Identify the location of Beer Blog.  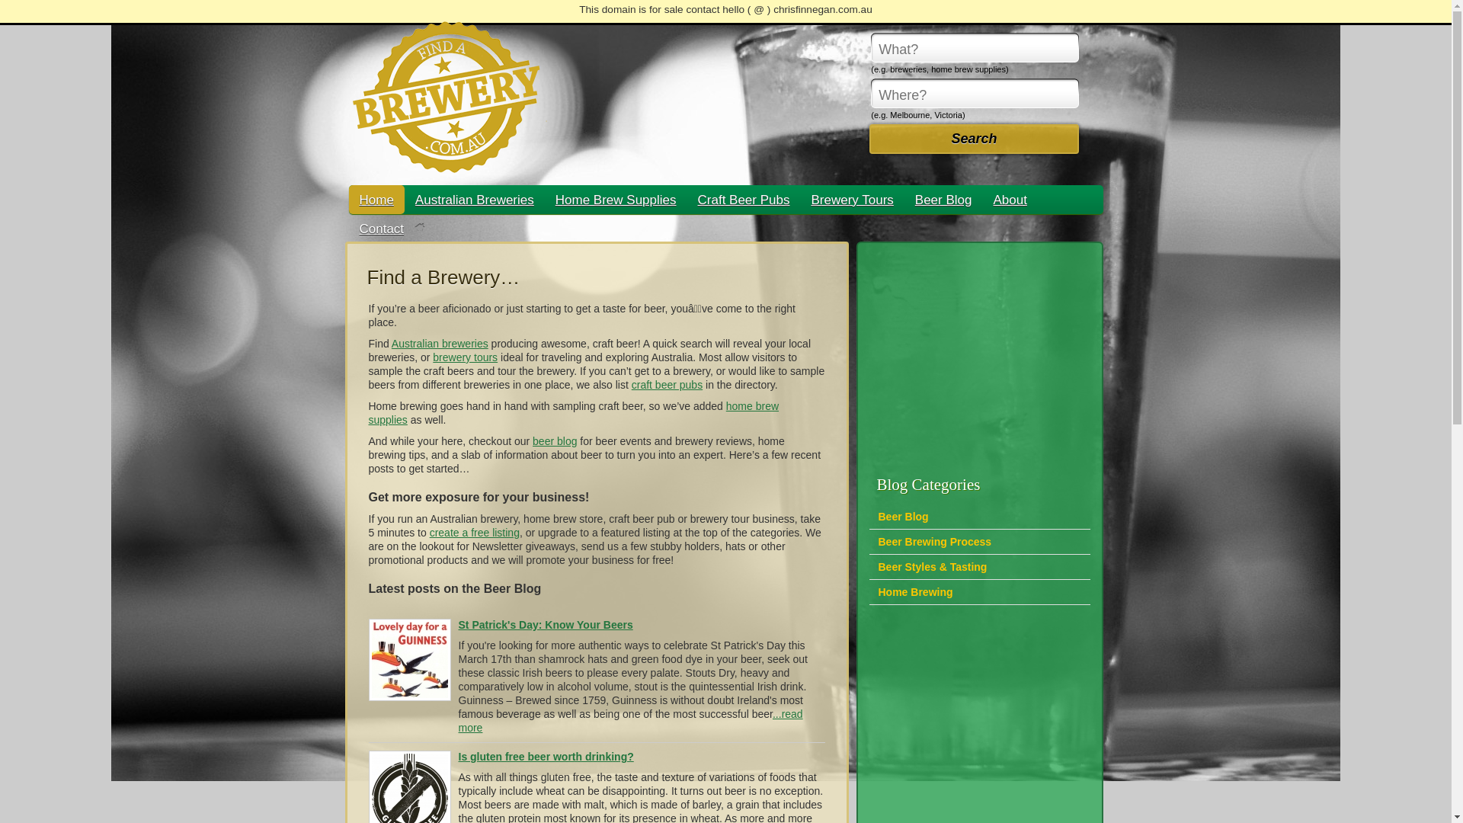
(903, 517).